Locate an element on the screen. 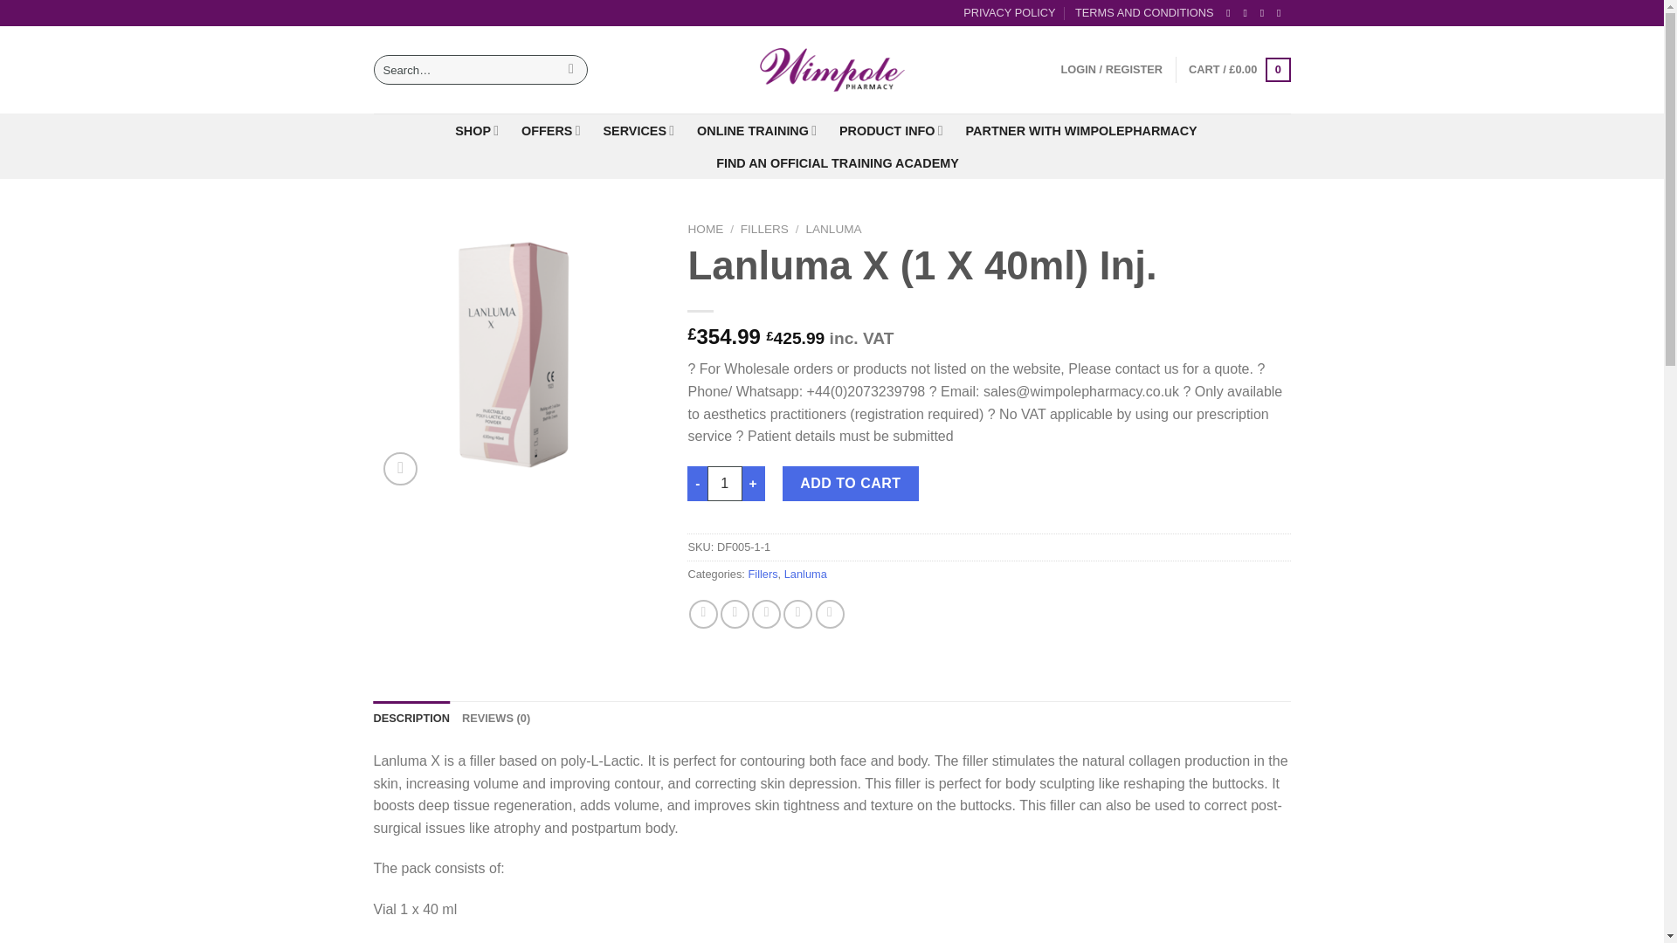 The width and height of the screenshot is (1677, 943). 1 is located at coordinates (725, 483).